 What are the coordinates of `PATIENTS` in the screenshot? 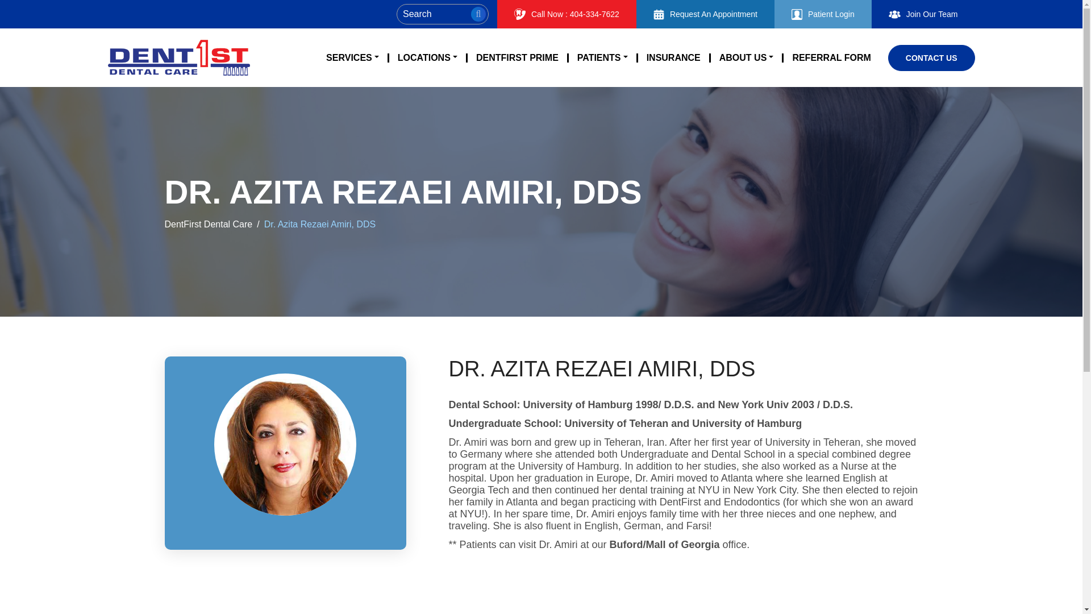 It's located at (602, 58).